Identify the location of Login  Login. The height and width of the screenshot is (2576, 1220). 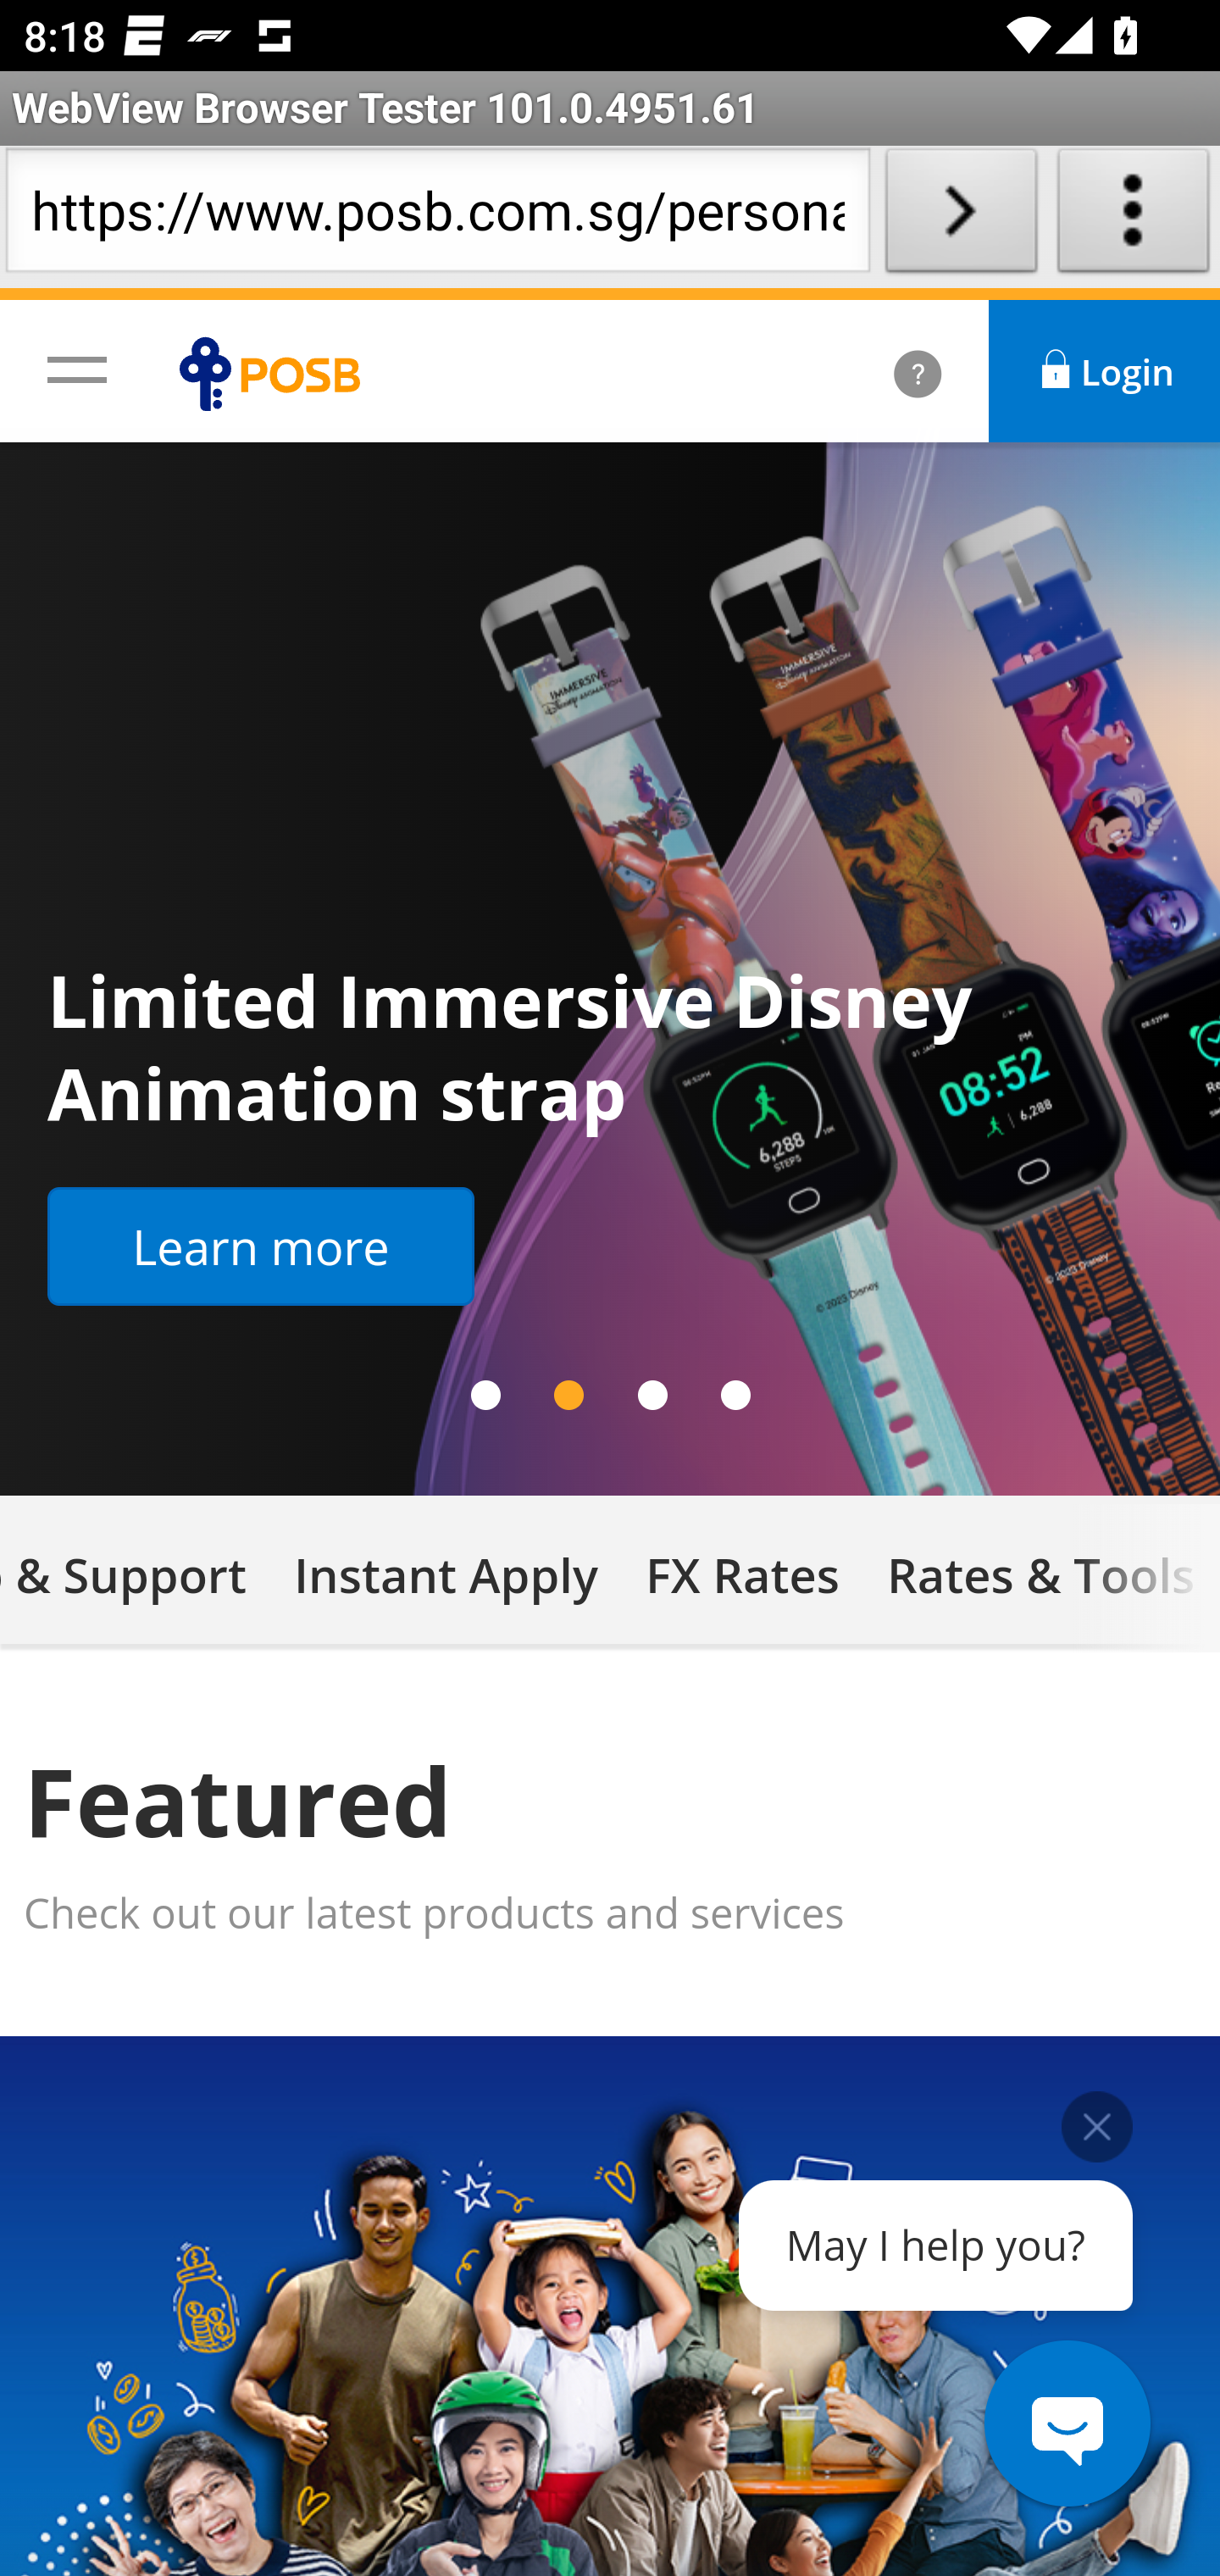
(1106, 371).